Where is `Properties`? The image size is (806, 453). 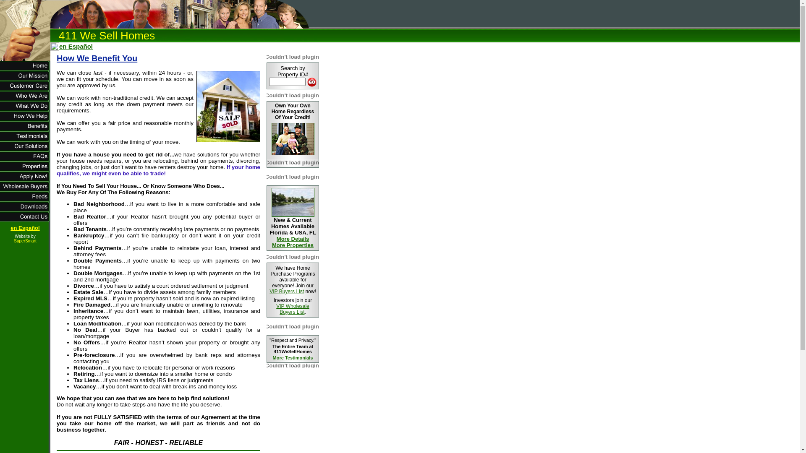 Properties is located at coordinates (25, 169).